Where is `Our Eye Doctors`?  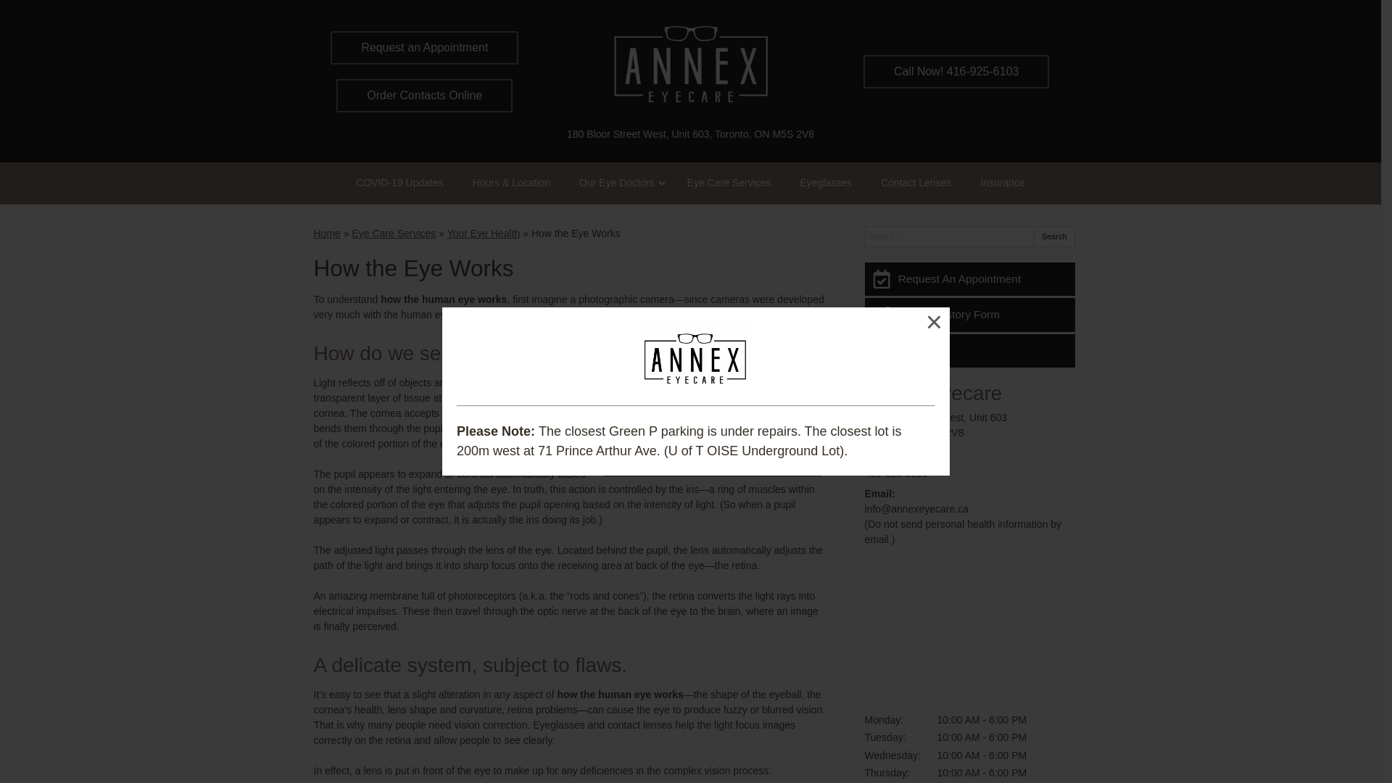
Our Eye Doctors is located at coordinates (618, 183).